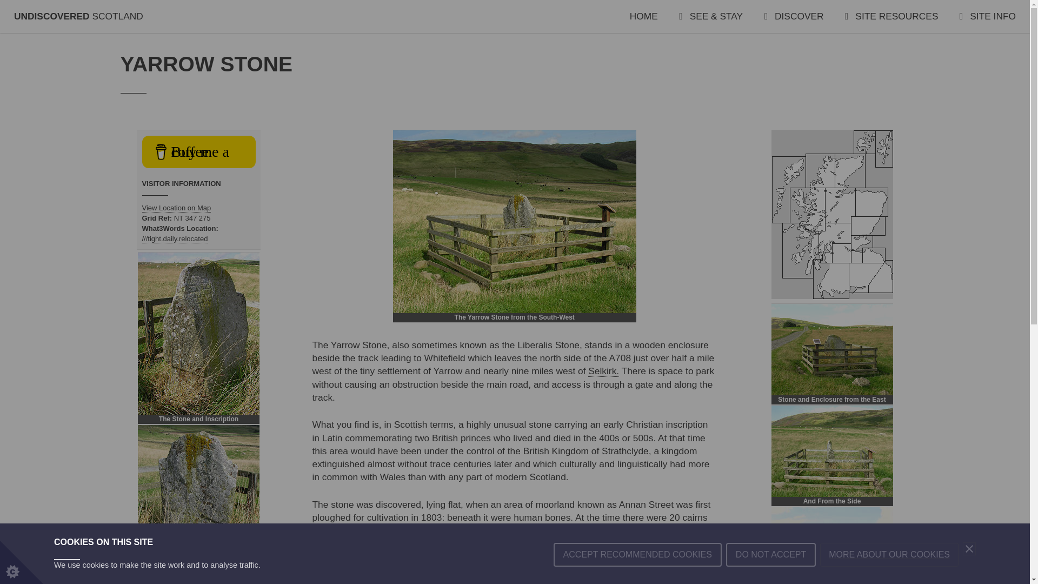 The height and width of the screenshot is (584, 1038). What do you see at coordinates (794, 16) in the screenshot?
I see `DISCOVER` at bounding box center [794, 16].